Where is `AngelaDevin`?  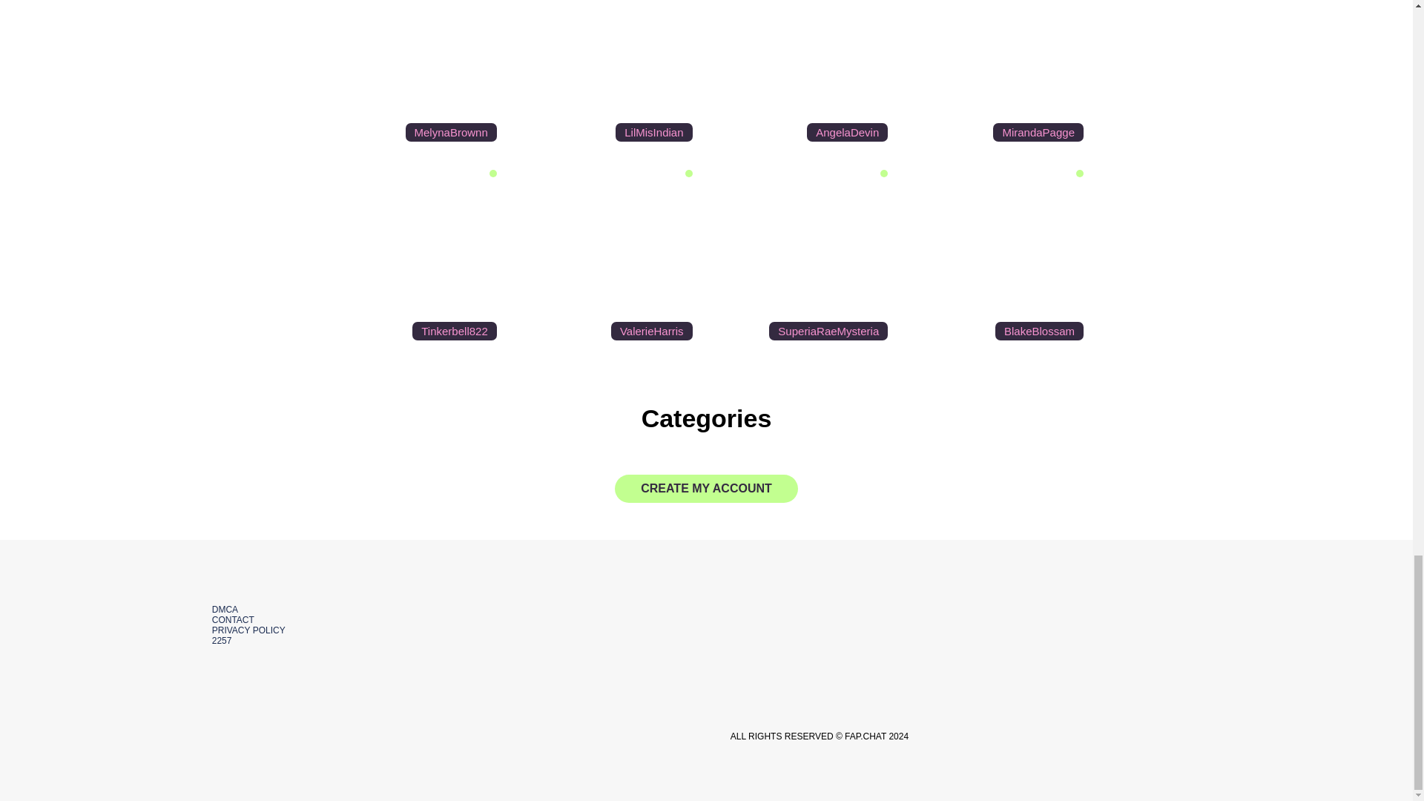 AngelaDevin is located at coordinates (804, 74).